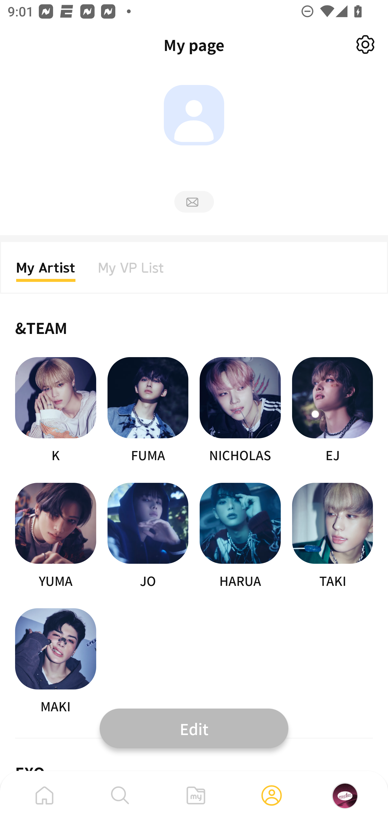 This screenshot has width=388, height=820. What do you see at coordinates (46, 271) in the screenshot?
I see `My Artist` at bounding box center [46, 271].